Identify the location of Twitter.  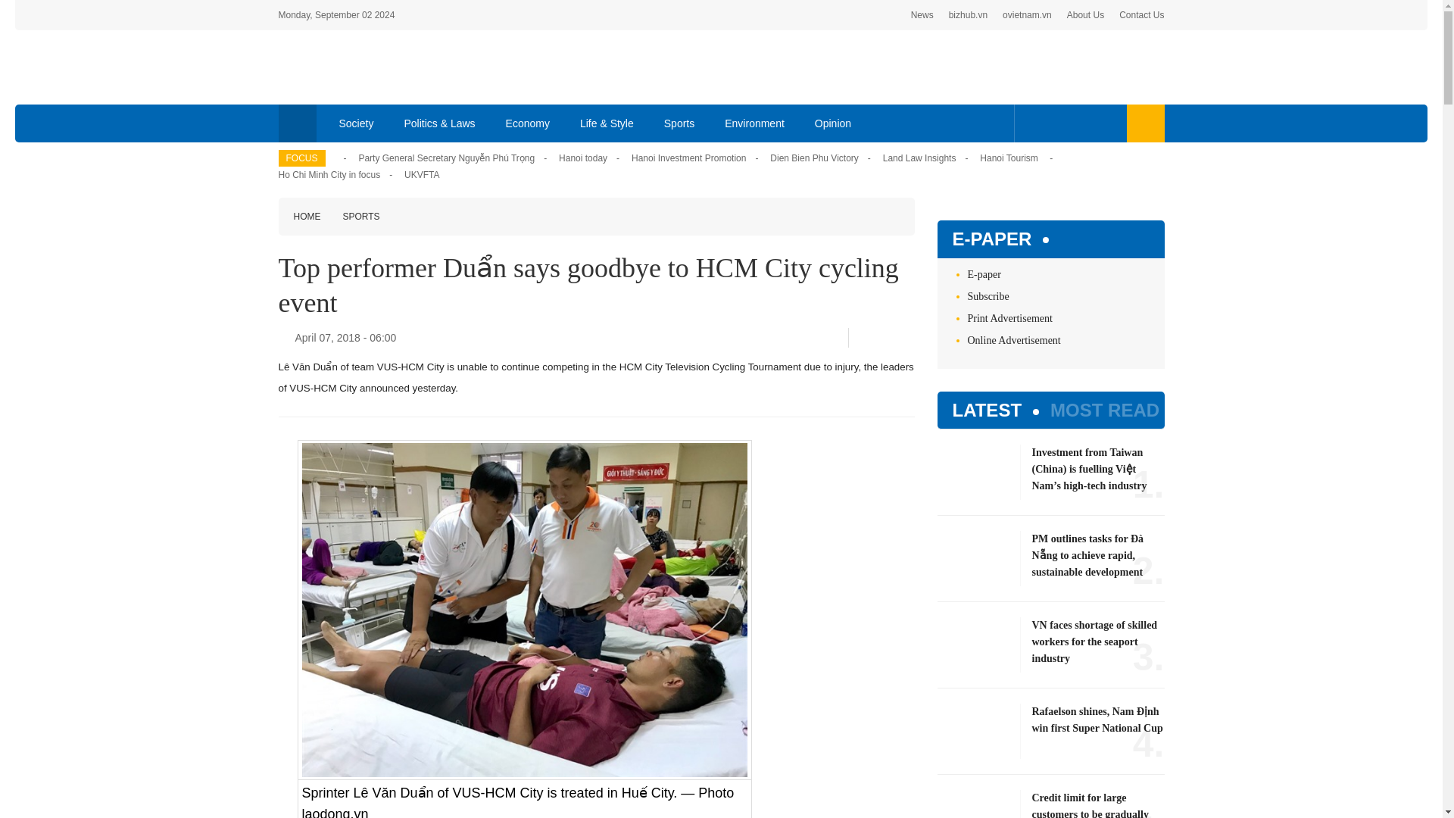
(1056, 123).